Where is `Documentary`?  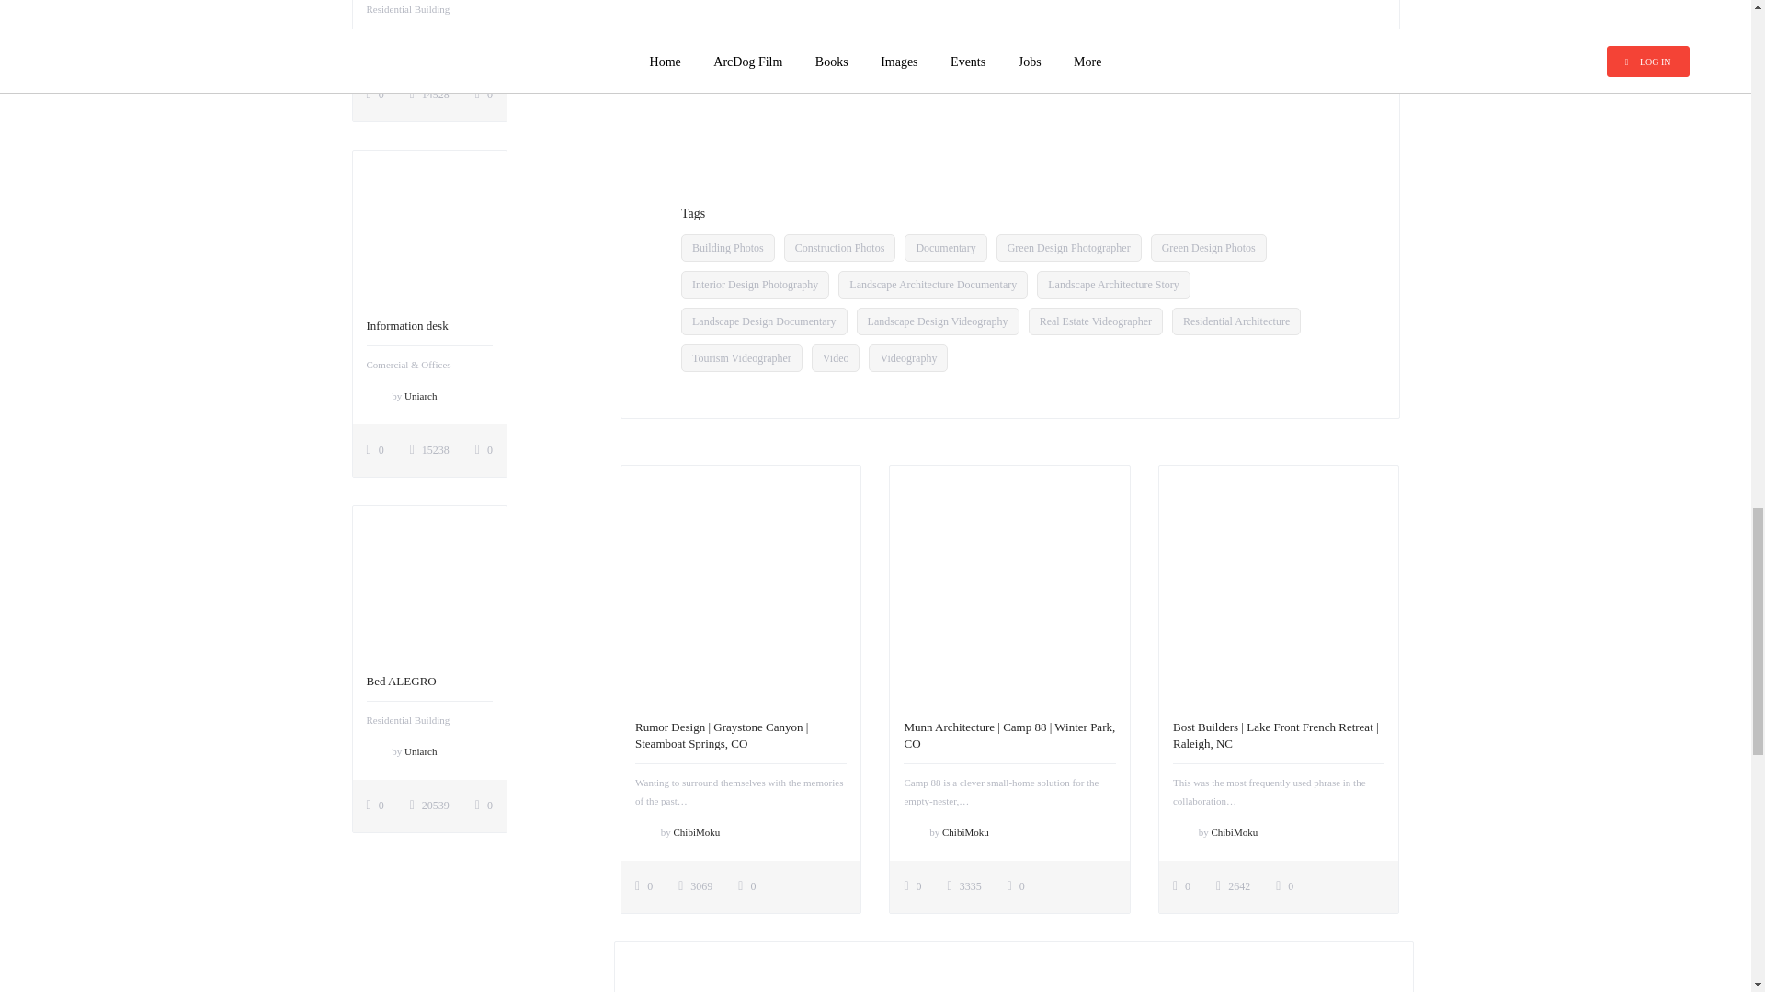 Documentary is located at coordinates (945, 248).